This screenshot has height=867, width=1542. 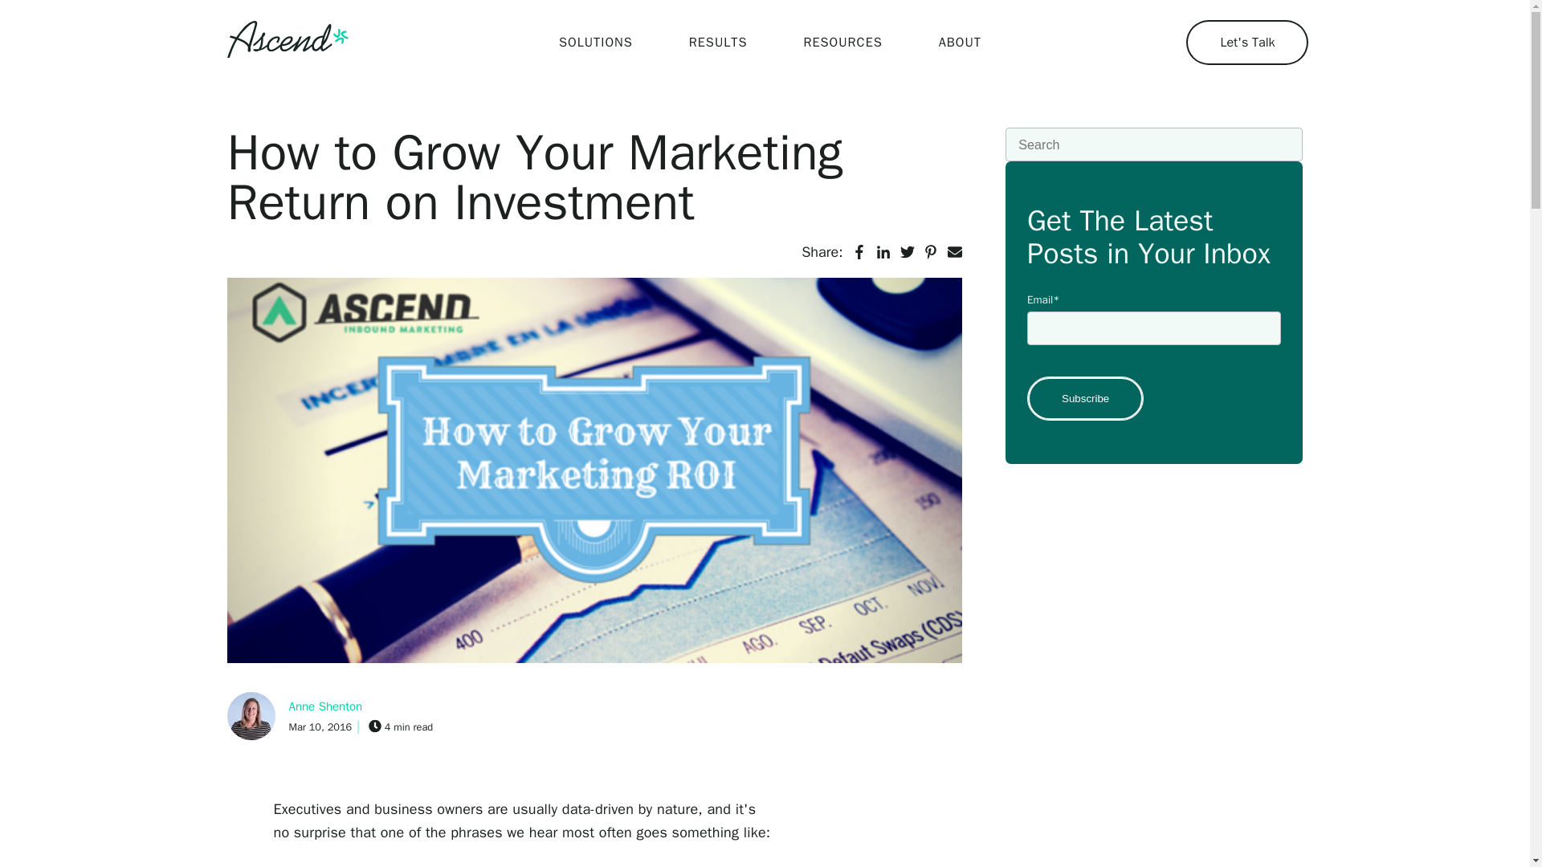 What do you see at coordinates (326, 707) in the screenshot?
I see `Anne Shenton` at bounding box center [326, 707].